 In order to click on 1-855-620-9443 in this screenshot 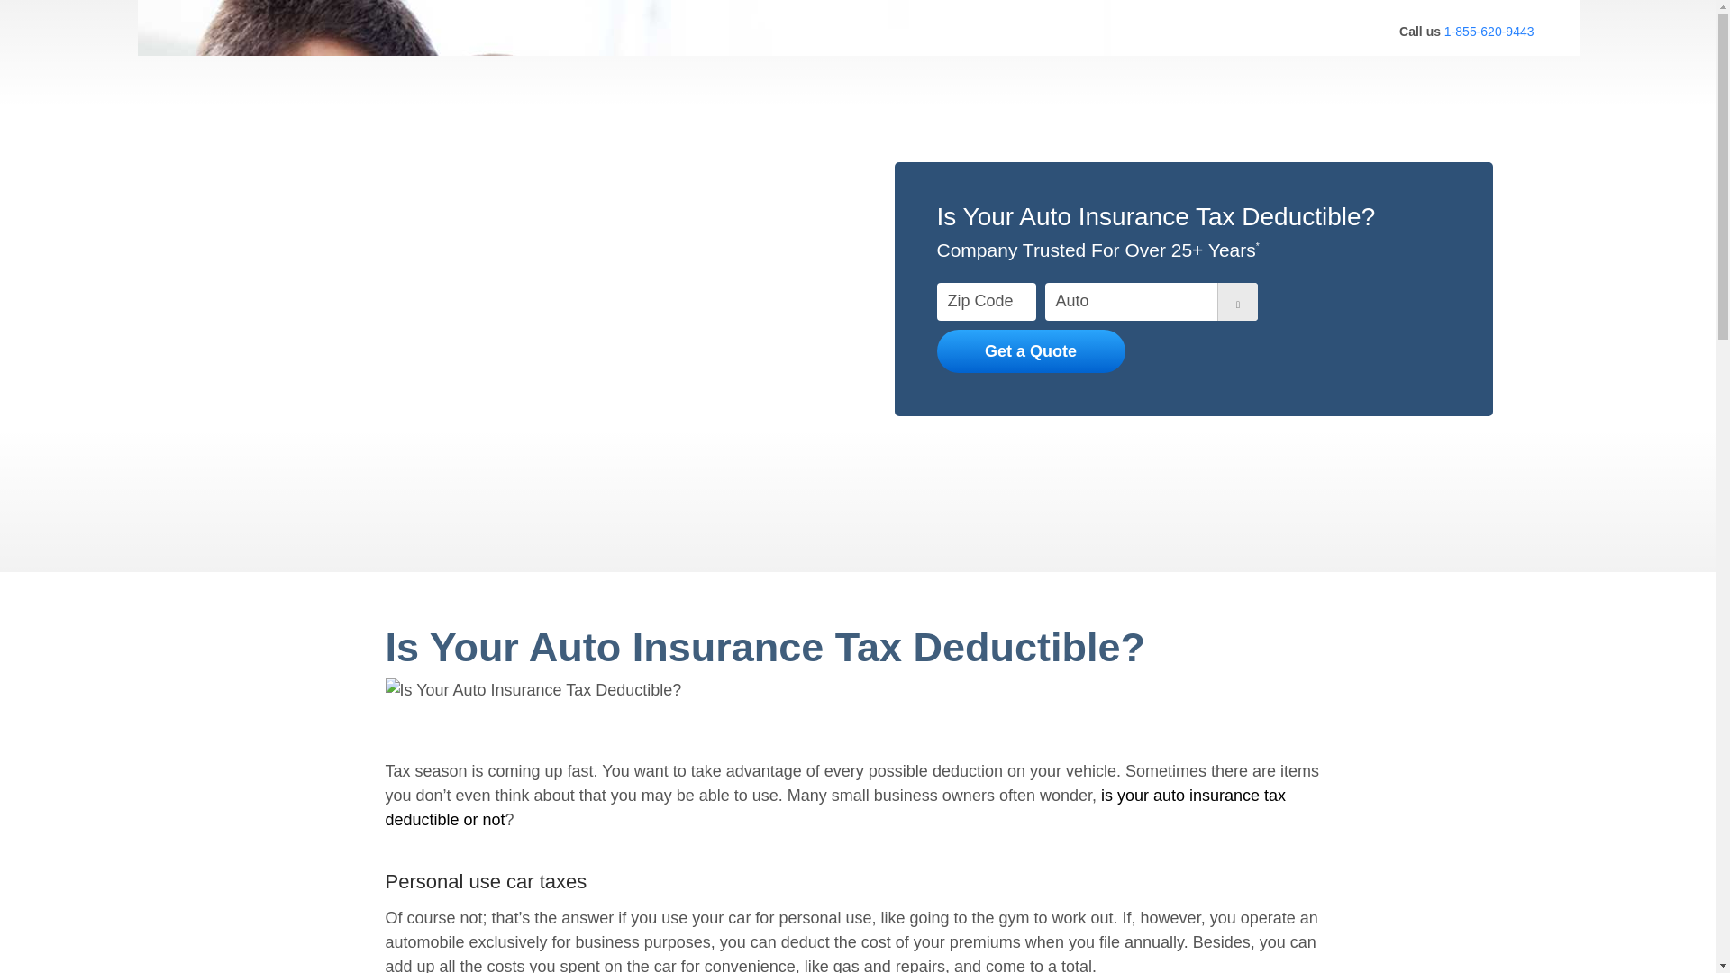, I will do `click(1489, 32)`.